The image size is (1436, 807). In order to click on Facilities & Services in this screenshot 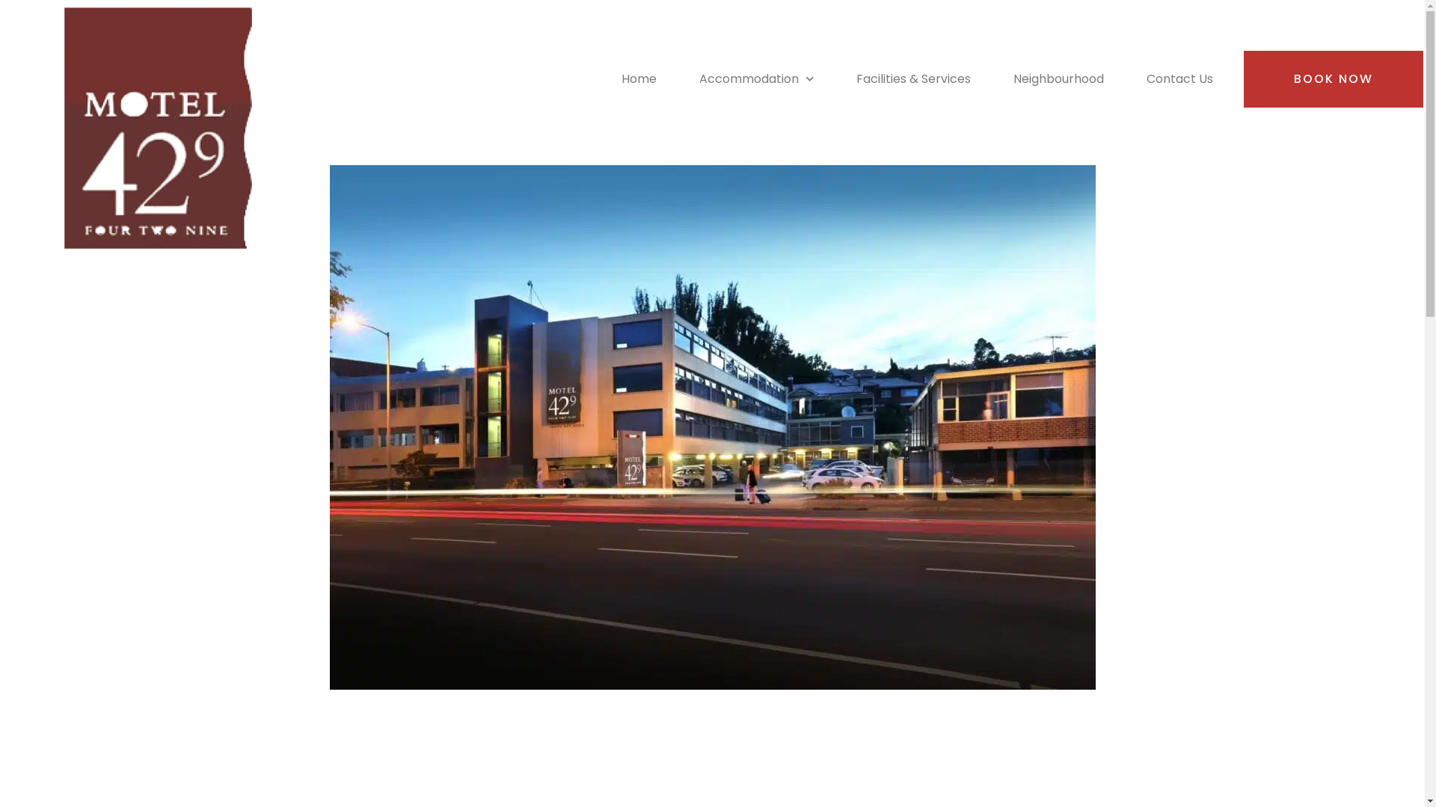, I will do `click(914, 79)`.